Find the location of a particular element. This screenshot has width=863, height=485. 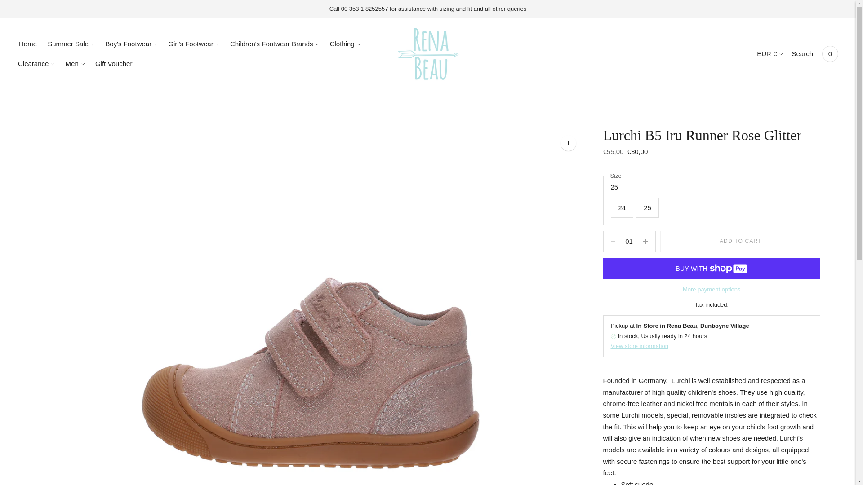

Girl's Footwear is located at coordinates (193, 44).